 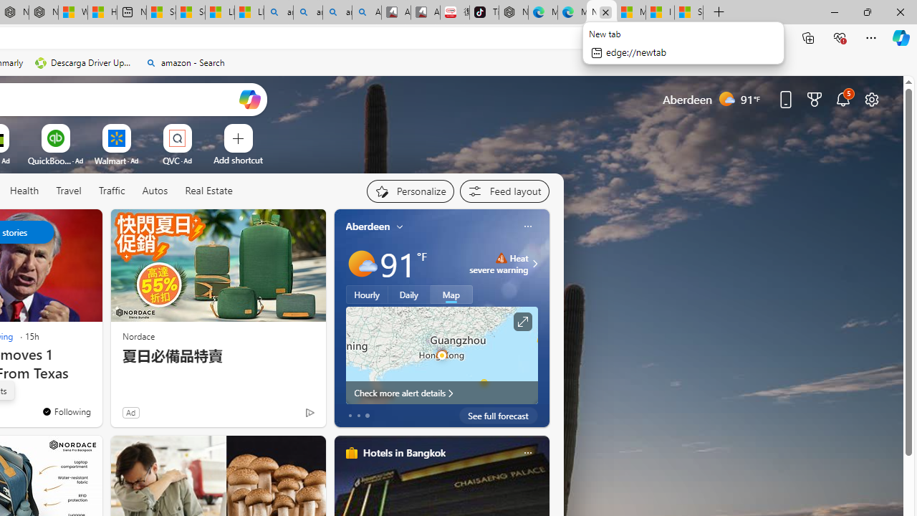 I want to click on Autos, so click(x=155, y=191).